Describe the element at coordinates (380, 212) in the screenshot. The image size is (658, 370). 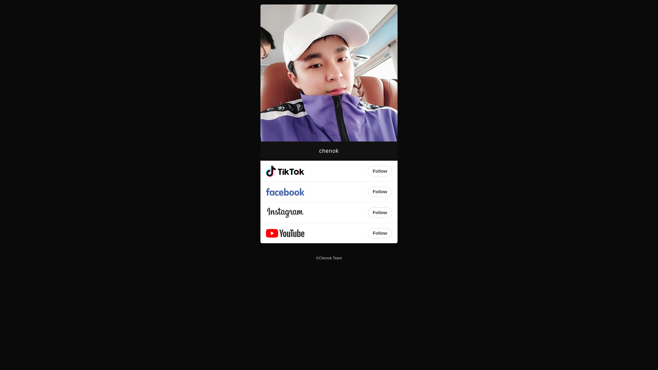
I see `Follow` at that location.